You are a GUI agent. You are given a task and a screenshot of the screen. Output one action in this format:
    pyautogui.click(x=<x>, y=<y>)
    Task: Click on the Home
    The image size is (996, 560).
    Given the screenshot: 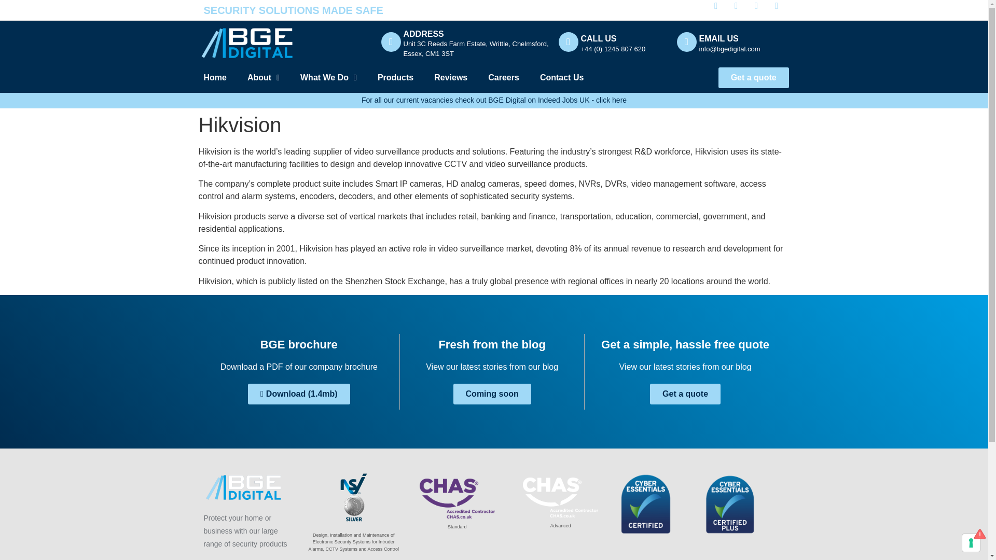 What is the action you would take?
    pyautogui.click(x=215, y=78)
    